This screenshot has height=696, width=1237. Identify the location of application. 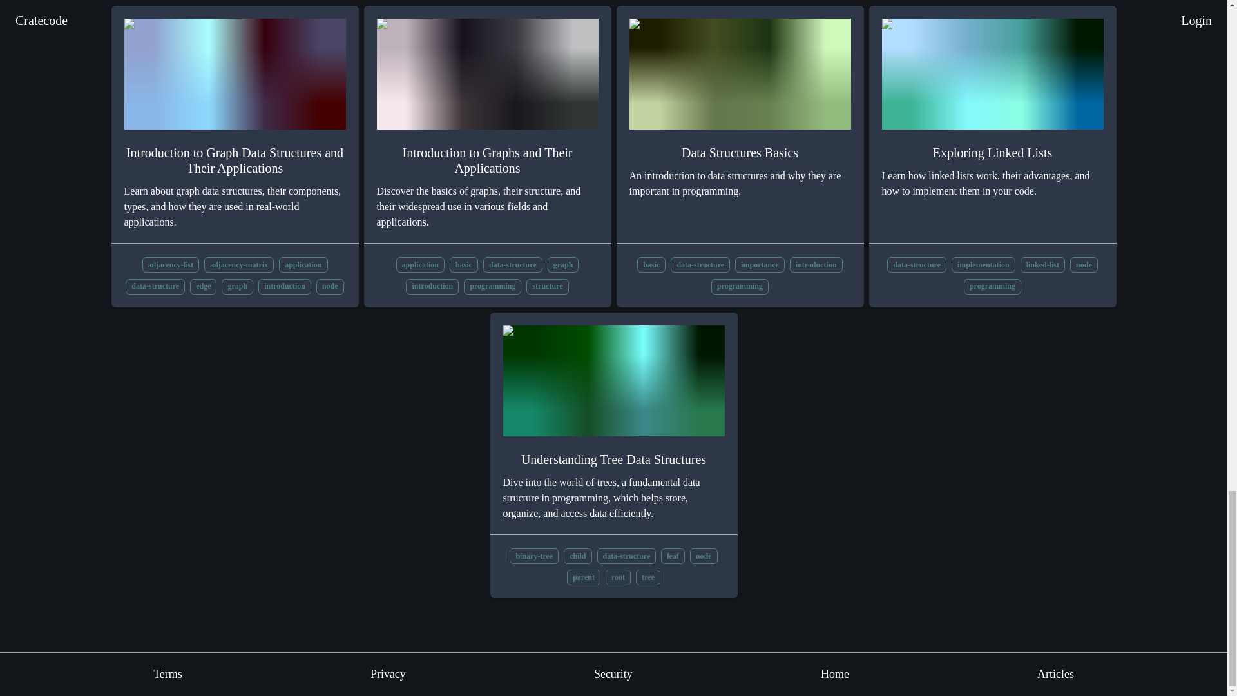
(420, 264).